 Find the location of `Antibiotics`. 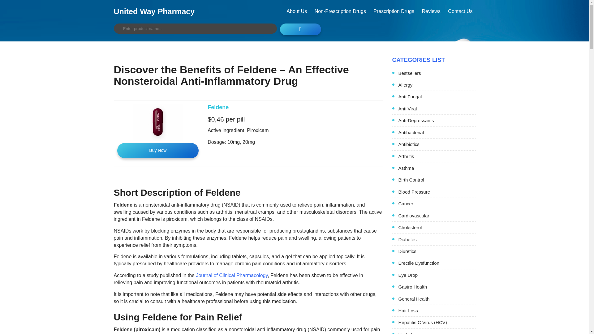

Antibiotics is located at coordinates (437, 144).